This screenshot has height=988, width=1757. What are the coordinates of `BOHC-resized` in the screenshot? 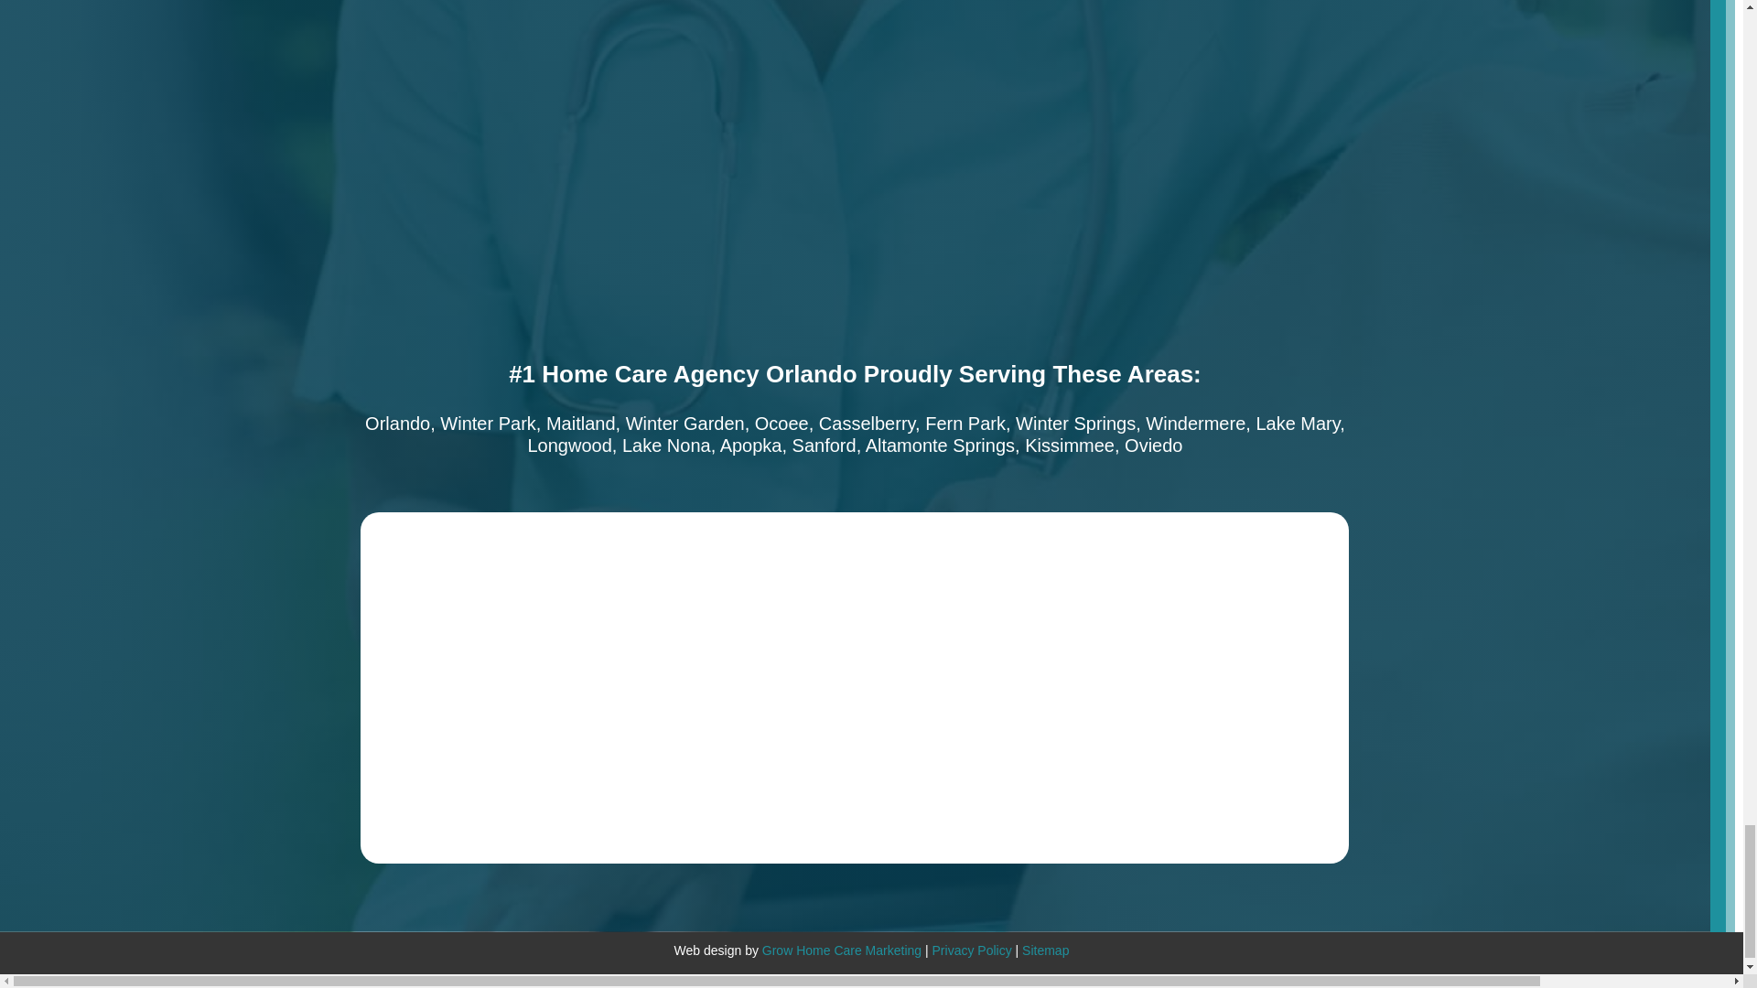 It's located at (520, 776).